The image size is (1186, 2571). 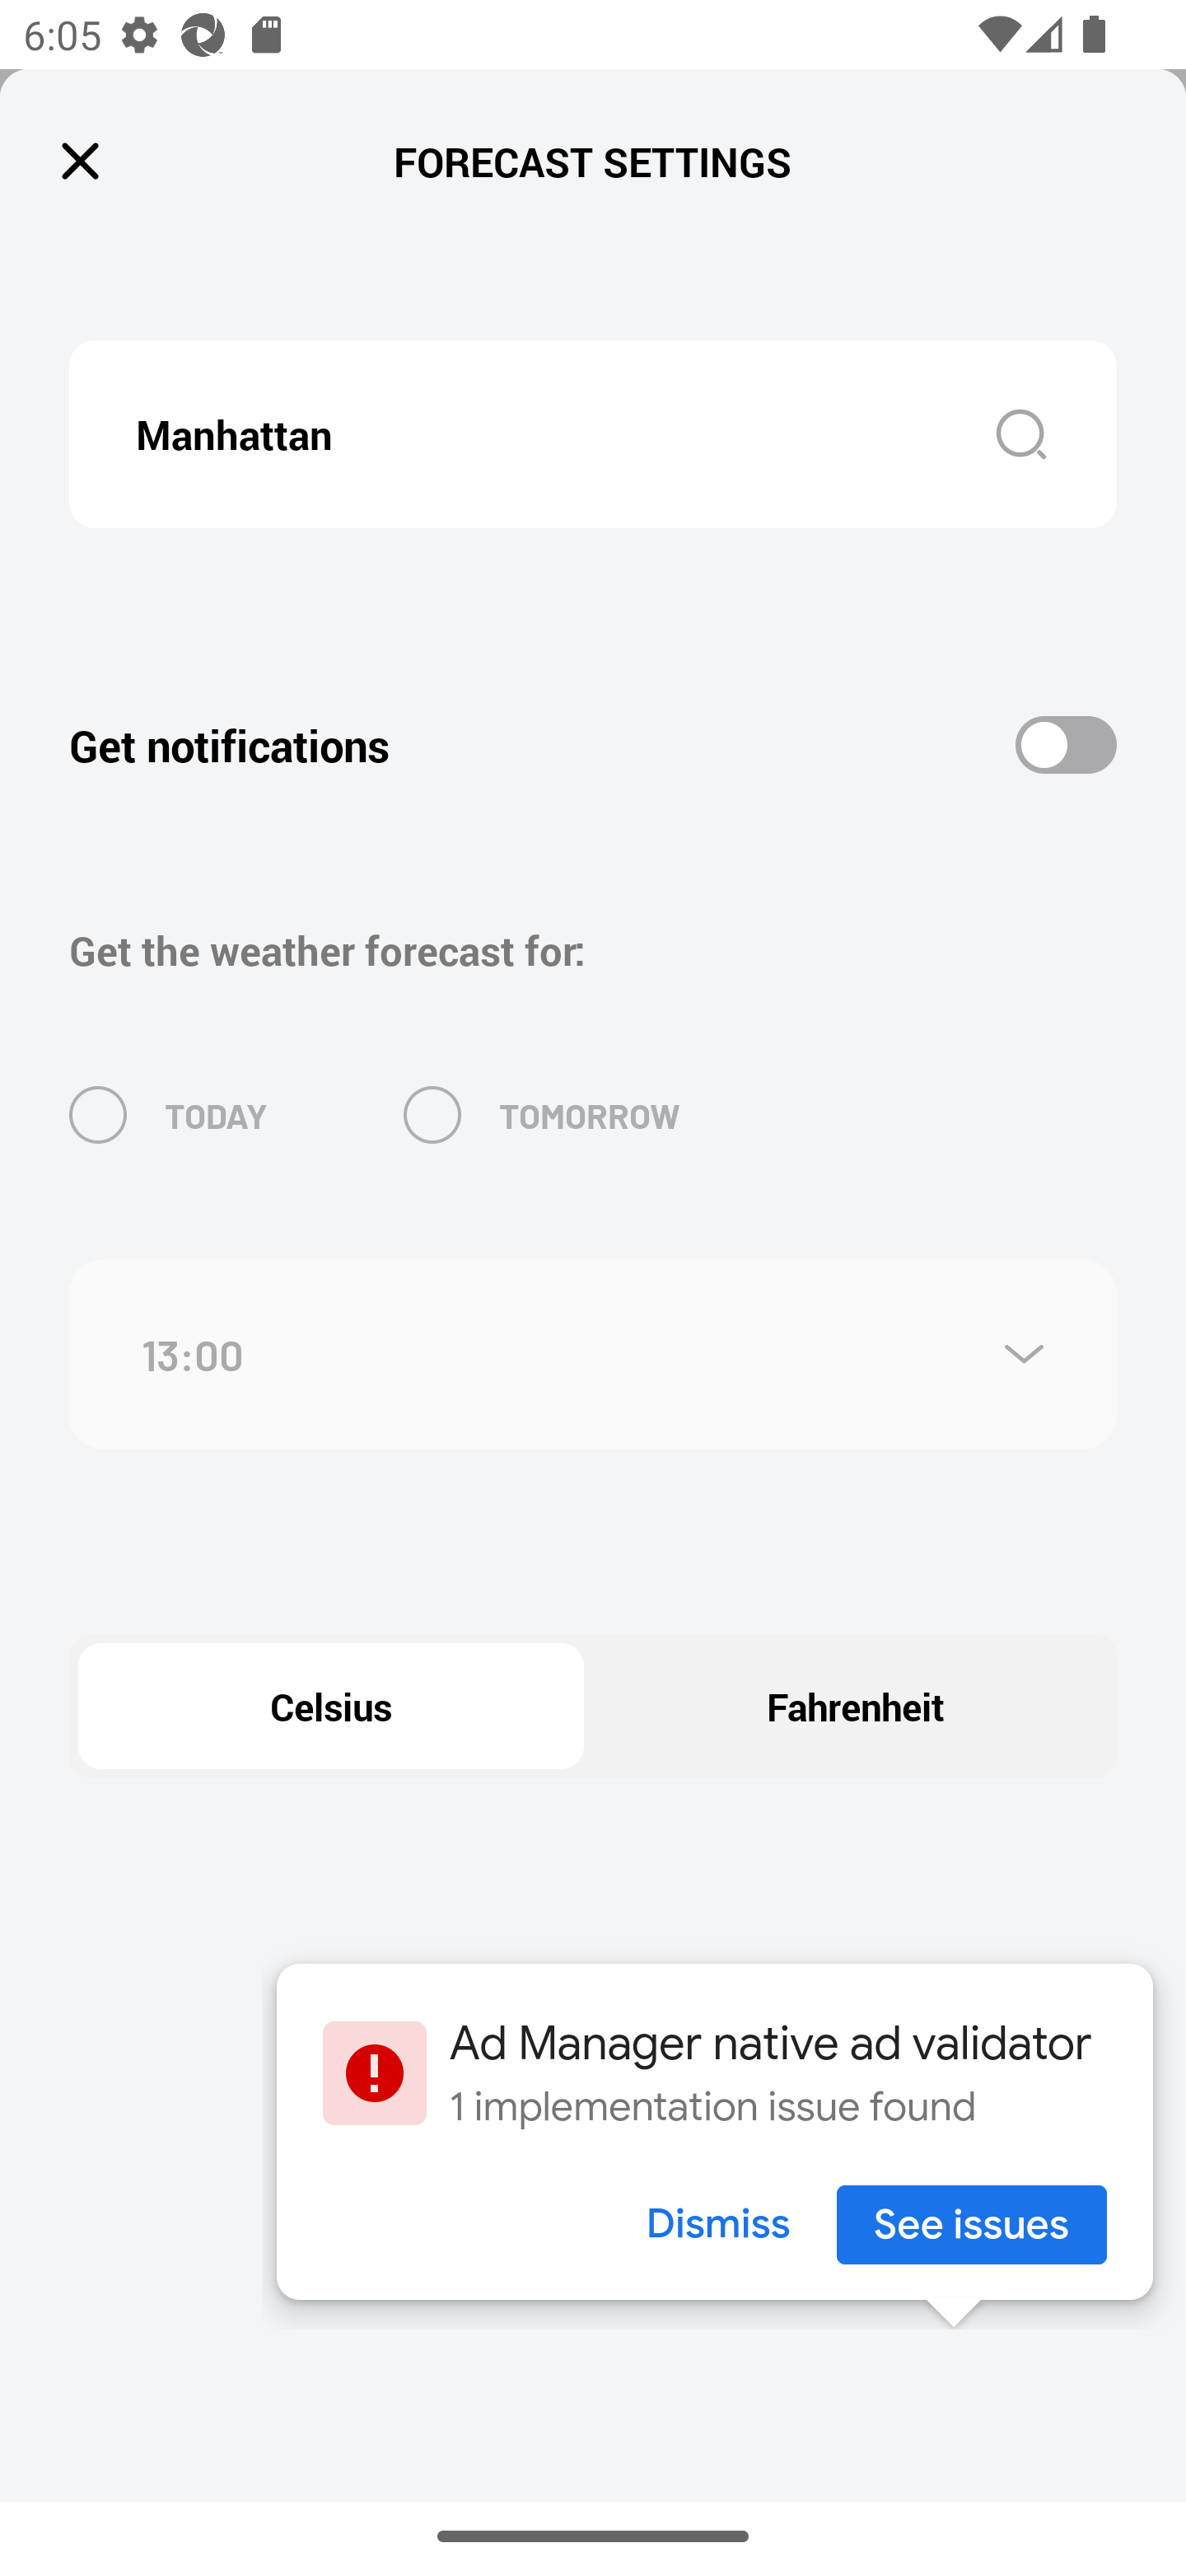 I want to click on Manhattan Search Locations, so click(x=593, y=433).